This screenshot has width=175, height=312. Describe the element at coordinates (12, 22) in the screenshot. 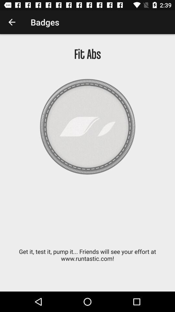

I see `turn on item next to badges` at that location.